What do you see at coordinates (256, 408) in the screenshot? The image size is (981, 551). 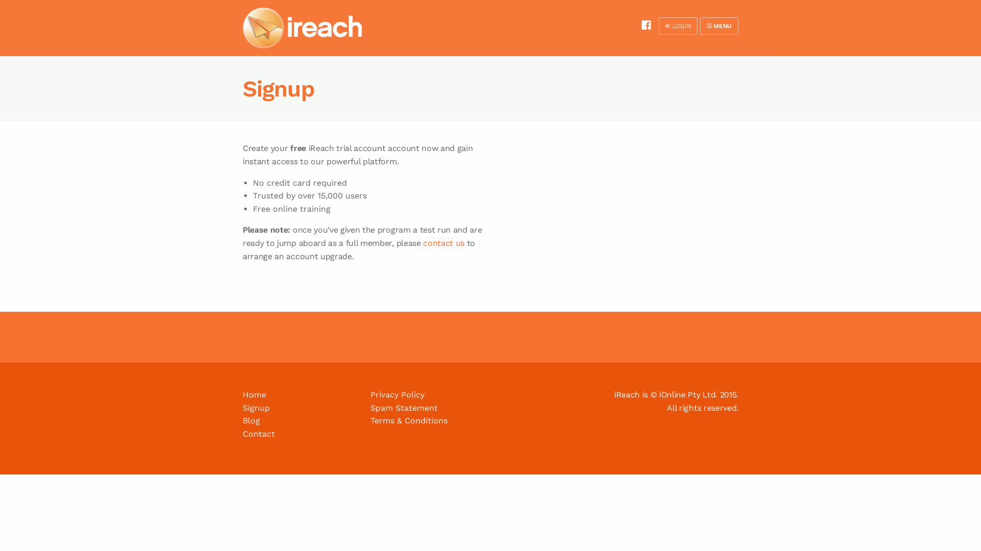 I see `Signup` at bounding box center [256, 408].